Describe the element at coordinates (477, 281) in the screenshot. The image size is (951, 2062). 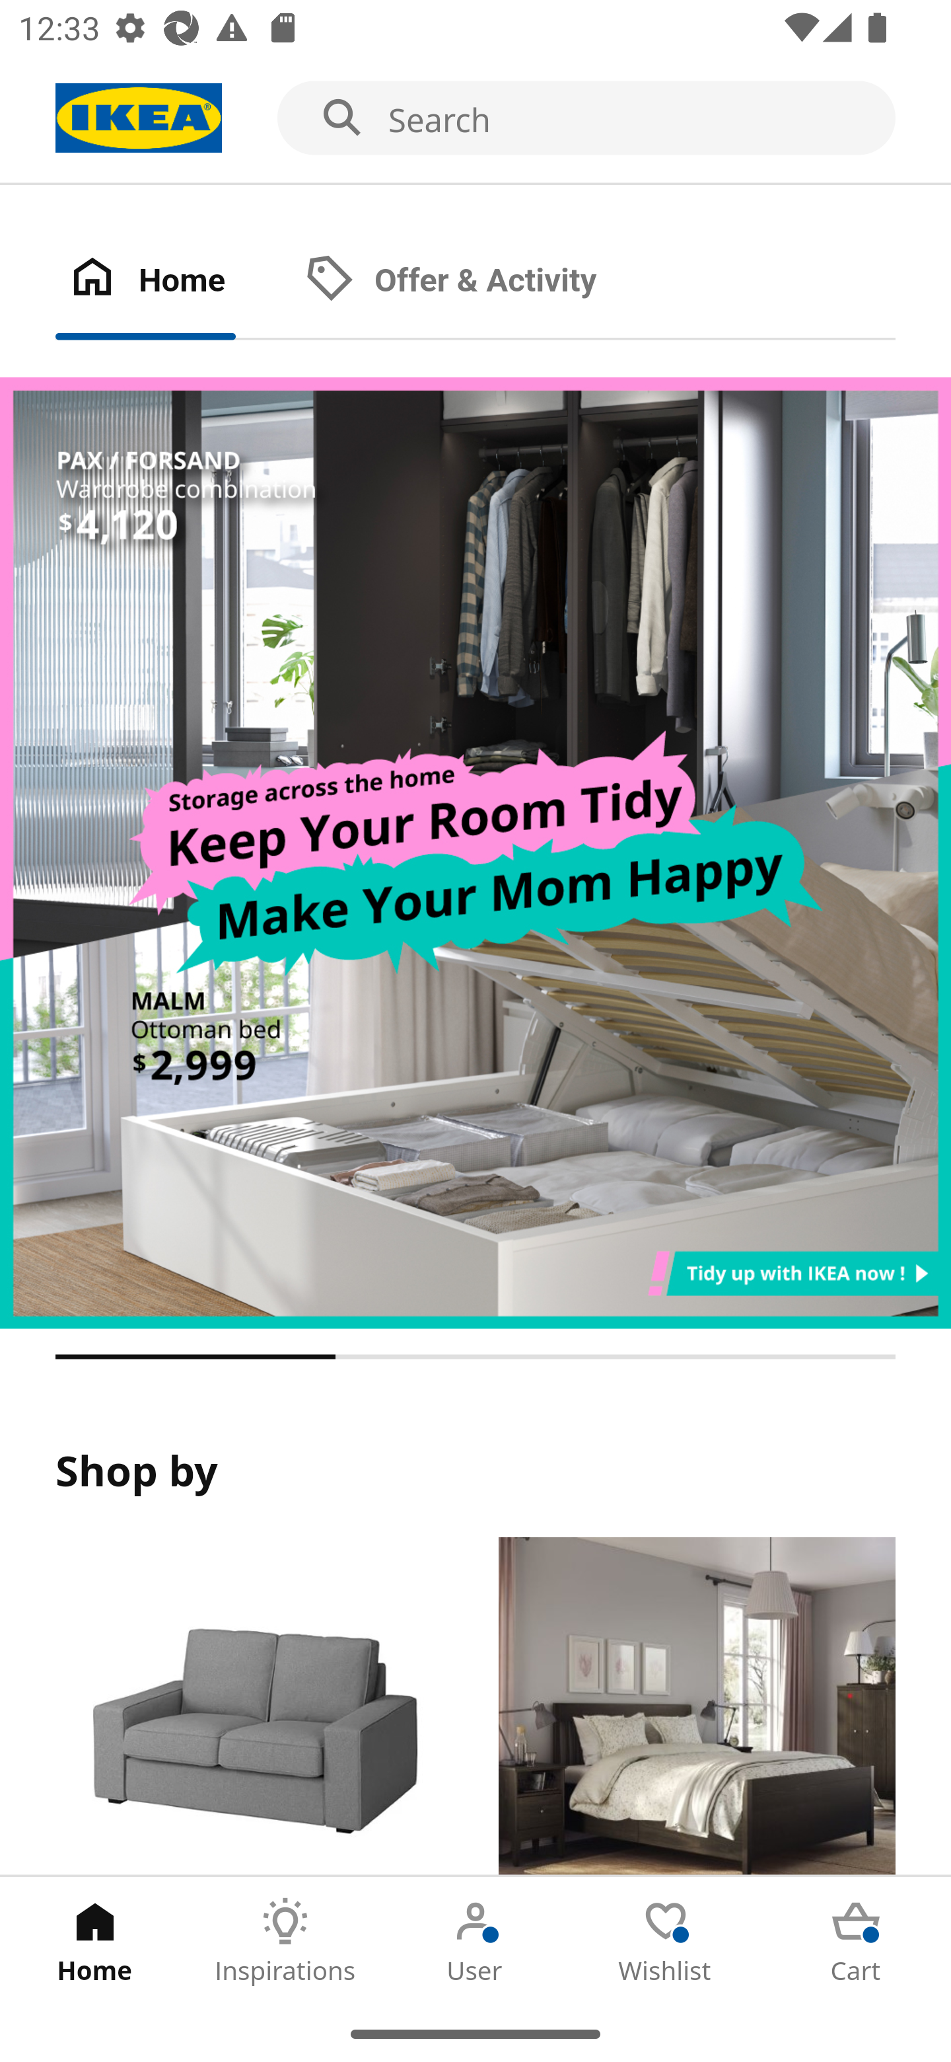
I see `Offer & Activity
Tab 2 of 2` at that location.